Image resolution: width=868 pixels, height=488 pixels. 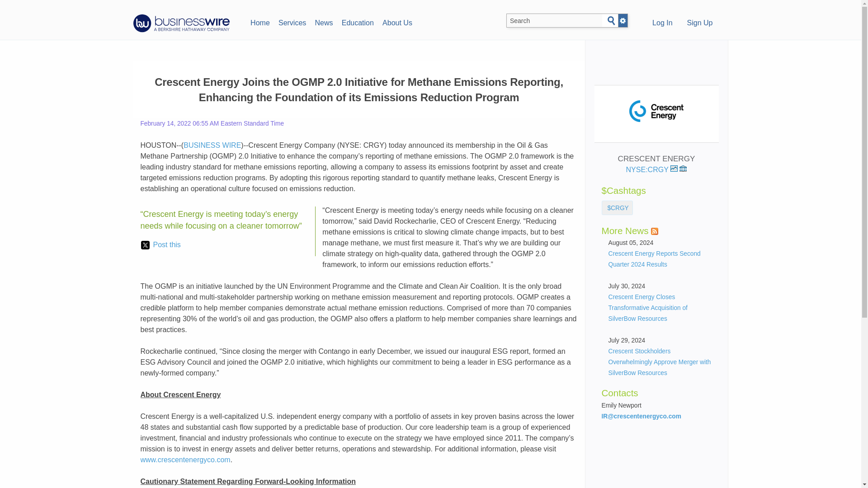 I want to click on News, so click(x=324, y=22).